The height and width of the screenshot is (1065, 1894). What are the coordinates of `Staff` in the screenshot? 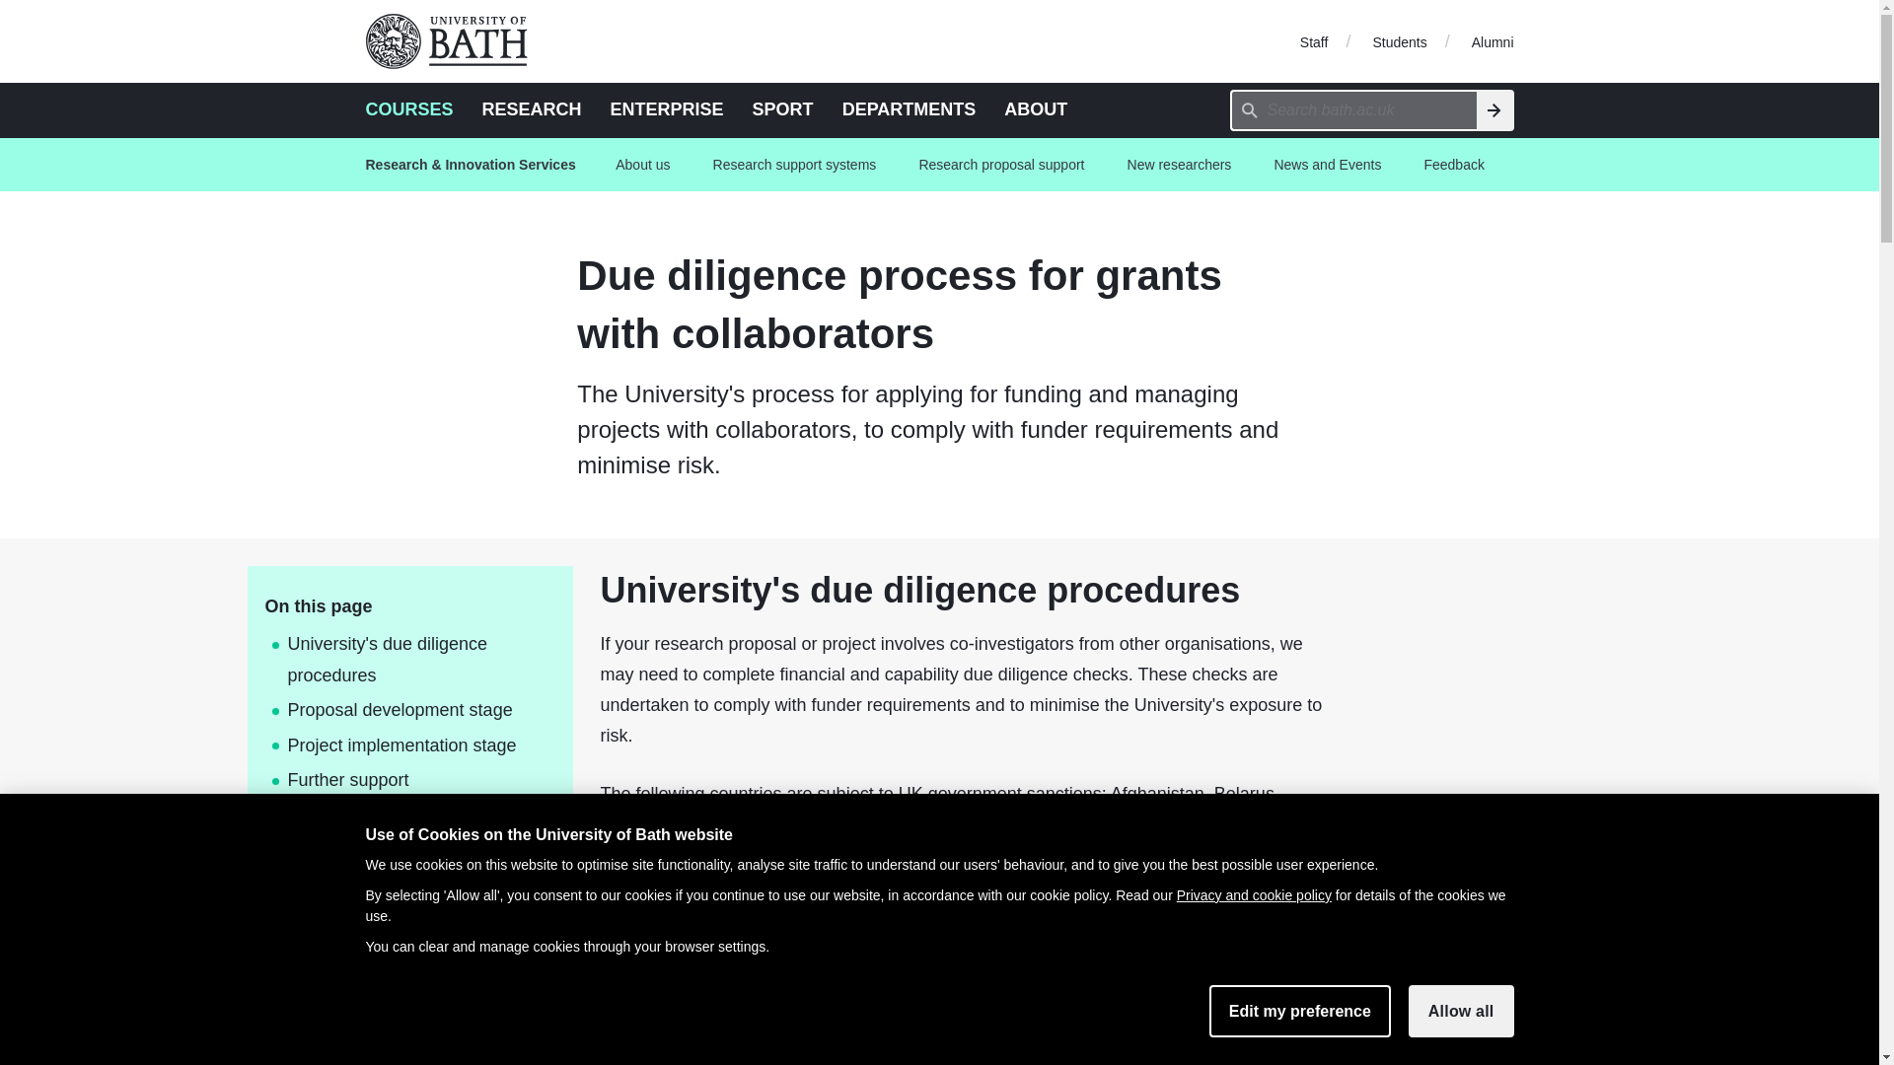 It's located at (1314, 40).